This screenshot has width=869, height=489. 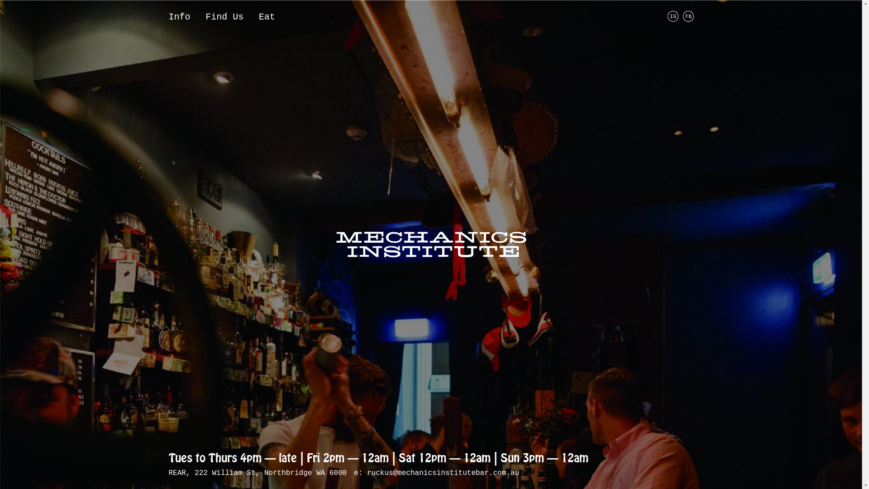 What do you see at coordinates (436, 473) in the screenshot?
I see `e: ruckus@mechanicsinstitutebar.com.au` at bounding box center [436, 473].